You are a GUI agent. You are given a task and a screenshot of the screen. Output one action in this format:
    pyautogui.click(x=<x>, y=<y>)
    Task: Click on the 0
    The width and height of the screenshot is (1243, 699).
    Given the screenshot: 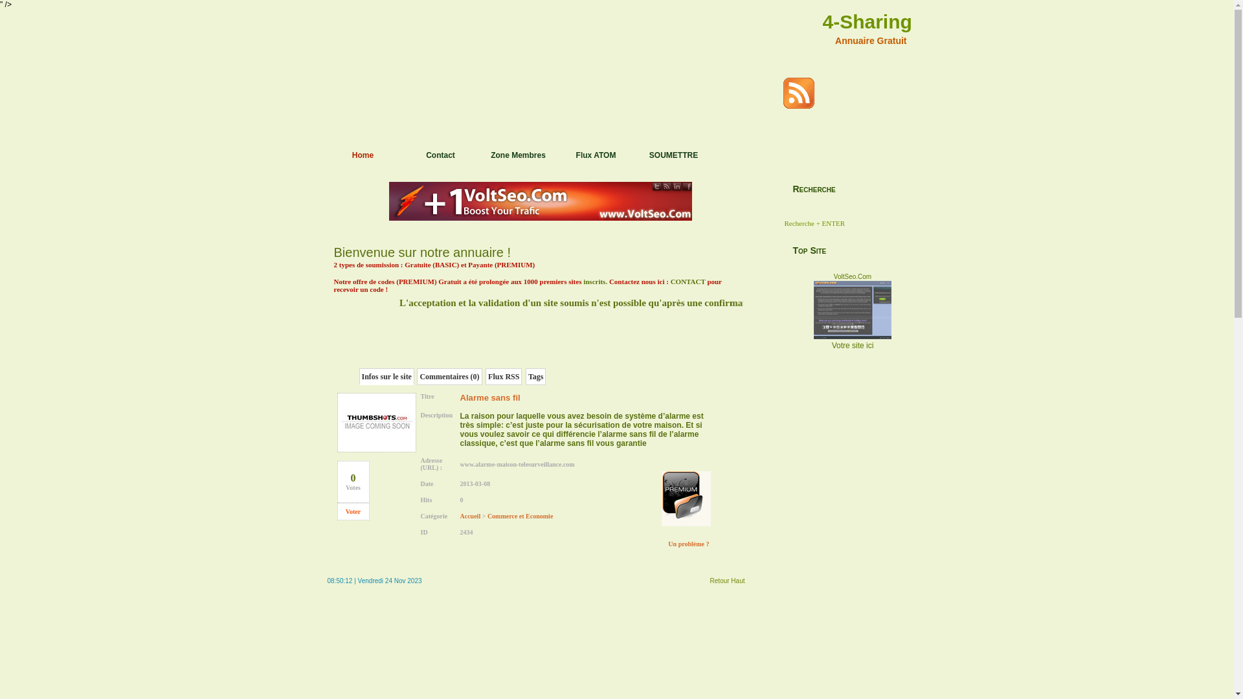 What is the action you would take?
    pyautogui.click(x=353, y=478)
    